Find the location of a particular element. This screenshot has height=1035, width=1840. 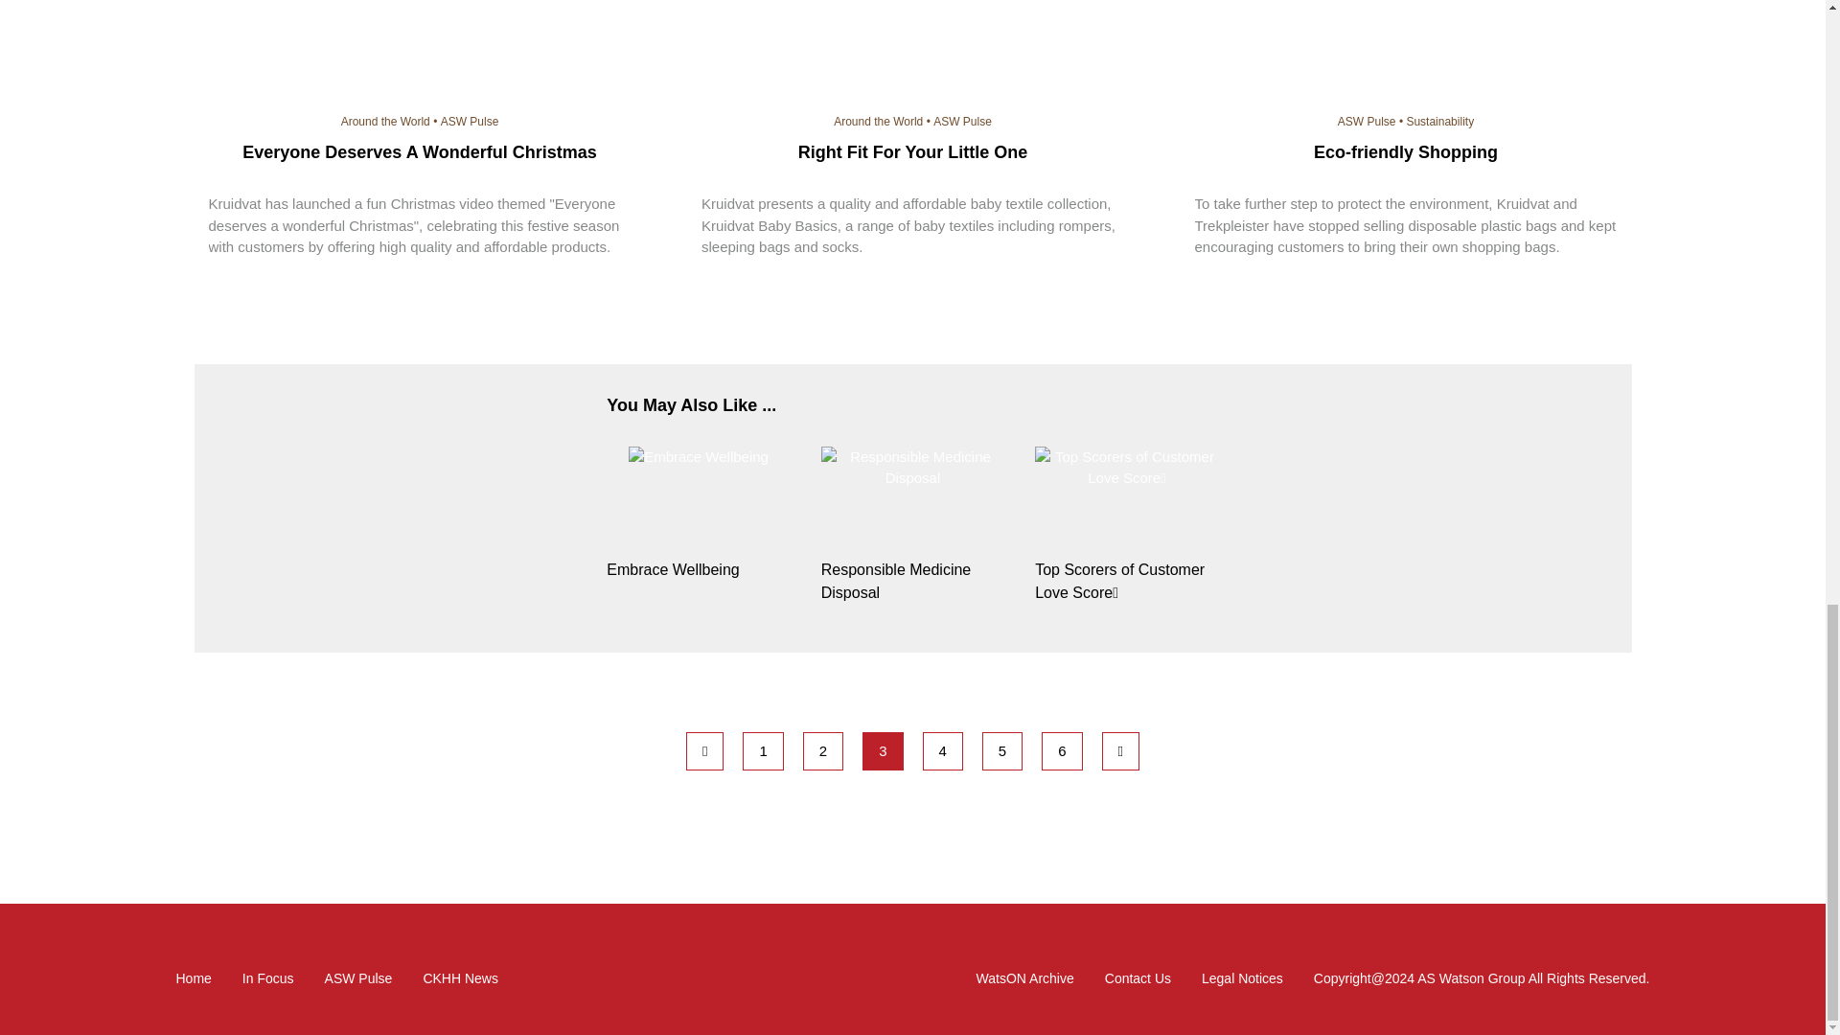

Embrace Wellbeing is located at coordinates (699, 569).